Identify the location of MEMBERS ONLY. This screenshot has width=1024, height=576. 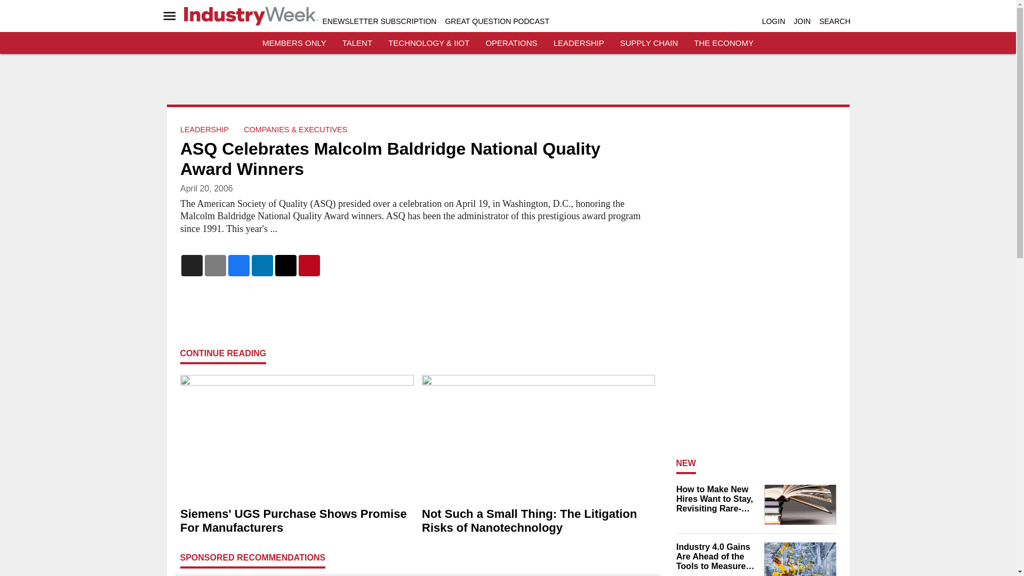
(294, 43).